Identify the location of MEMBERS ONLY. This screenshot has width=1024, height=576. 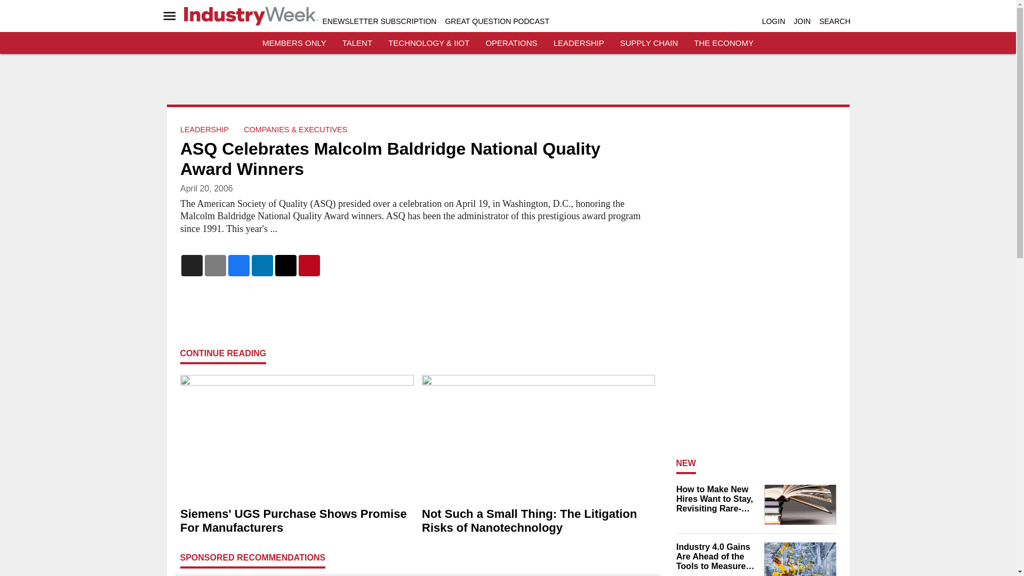
(294, 43).